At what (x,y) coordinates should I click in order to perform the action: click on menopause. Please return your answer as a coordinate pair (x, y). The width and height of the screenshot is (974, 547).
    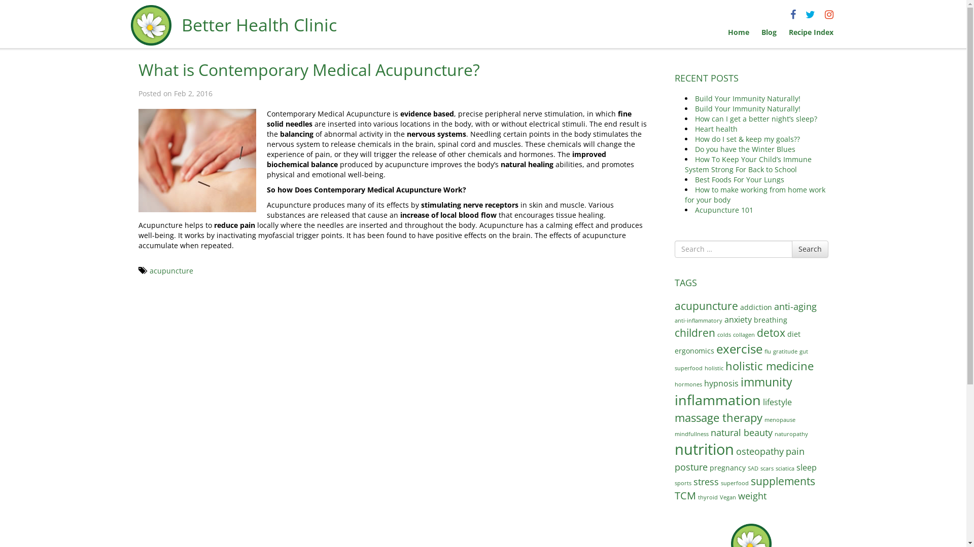
    Looking at the image, I should click on (780, 420).